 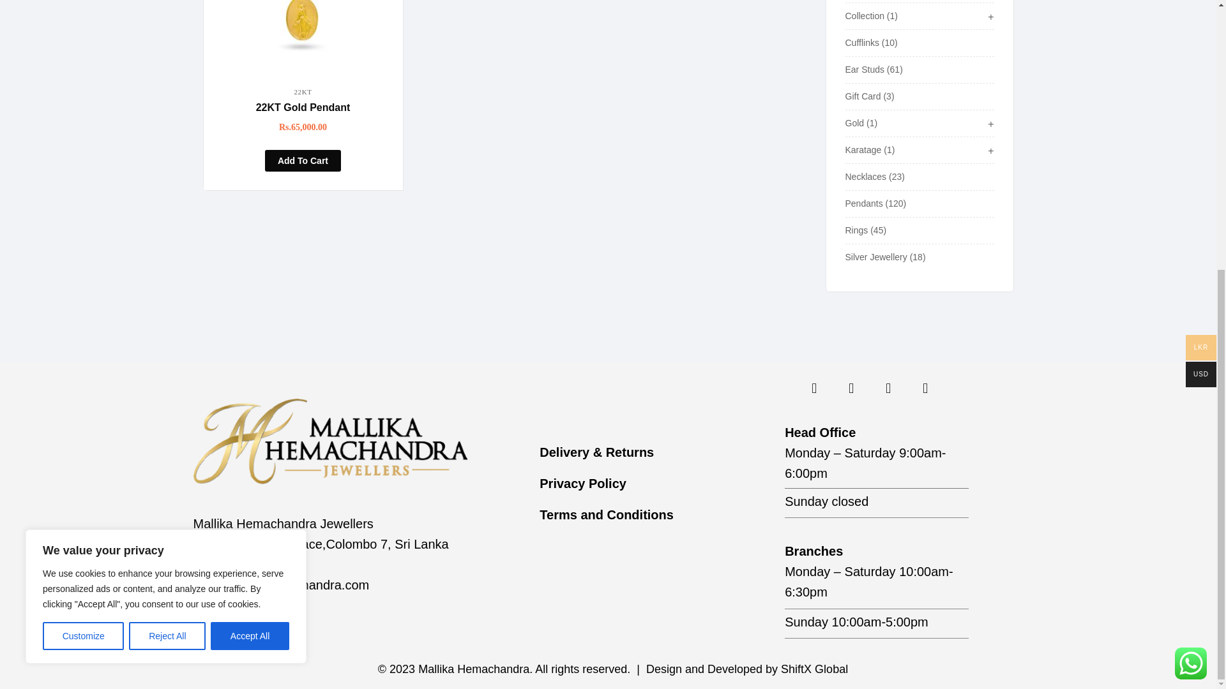 I want to click on Reject All, so click(x=167, y=198).